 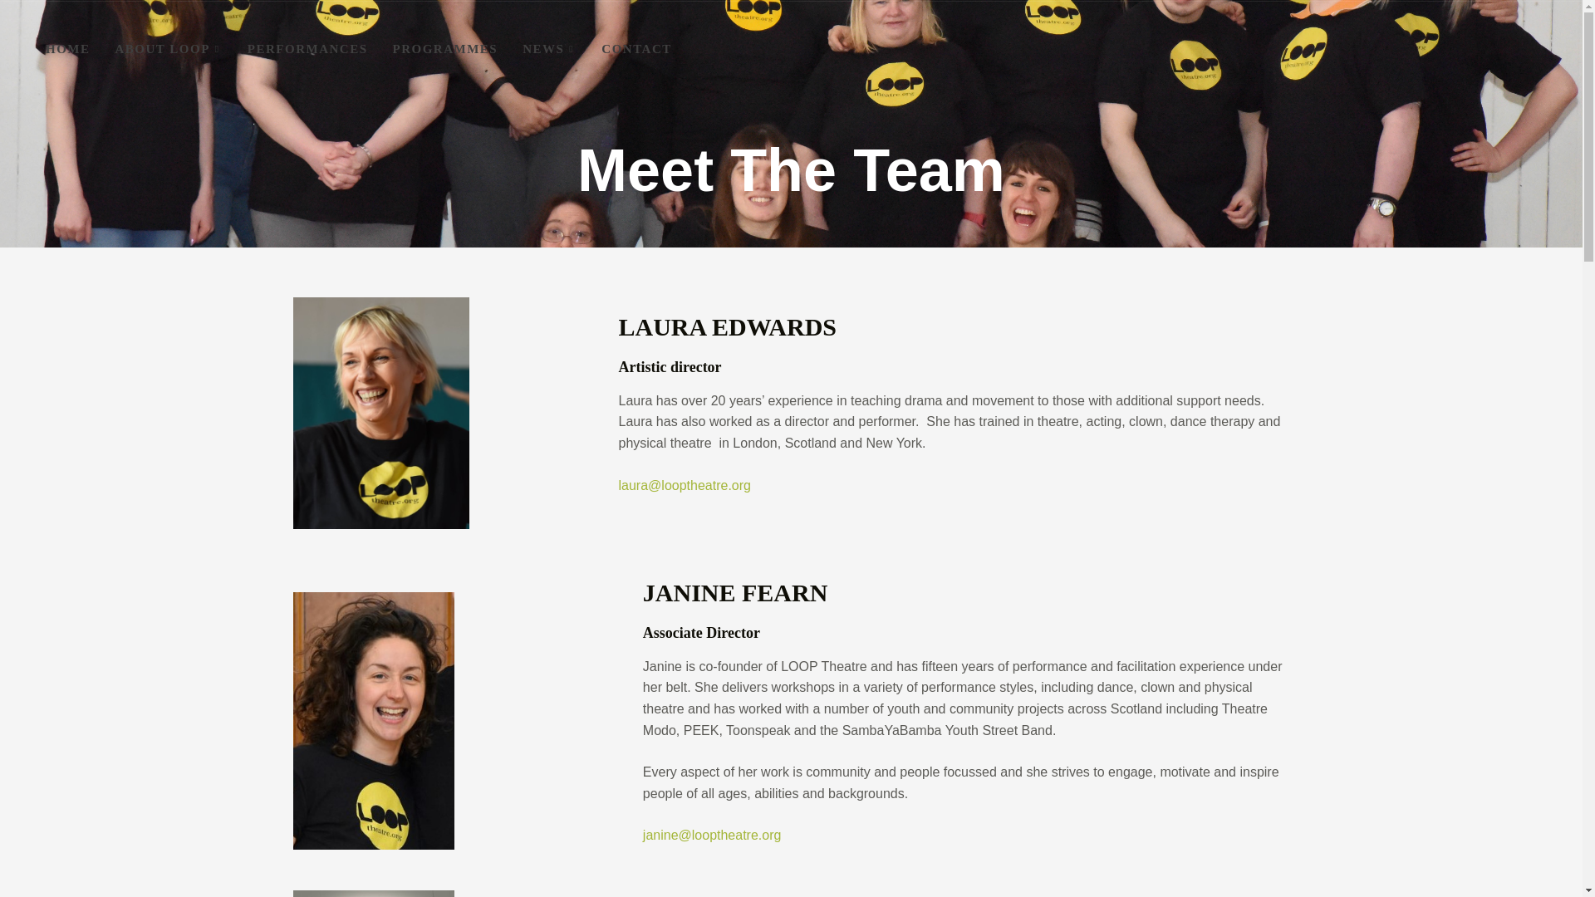 I want to click on CONTACT, so click(x=636, y=49).